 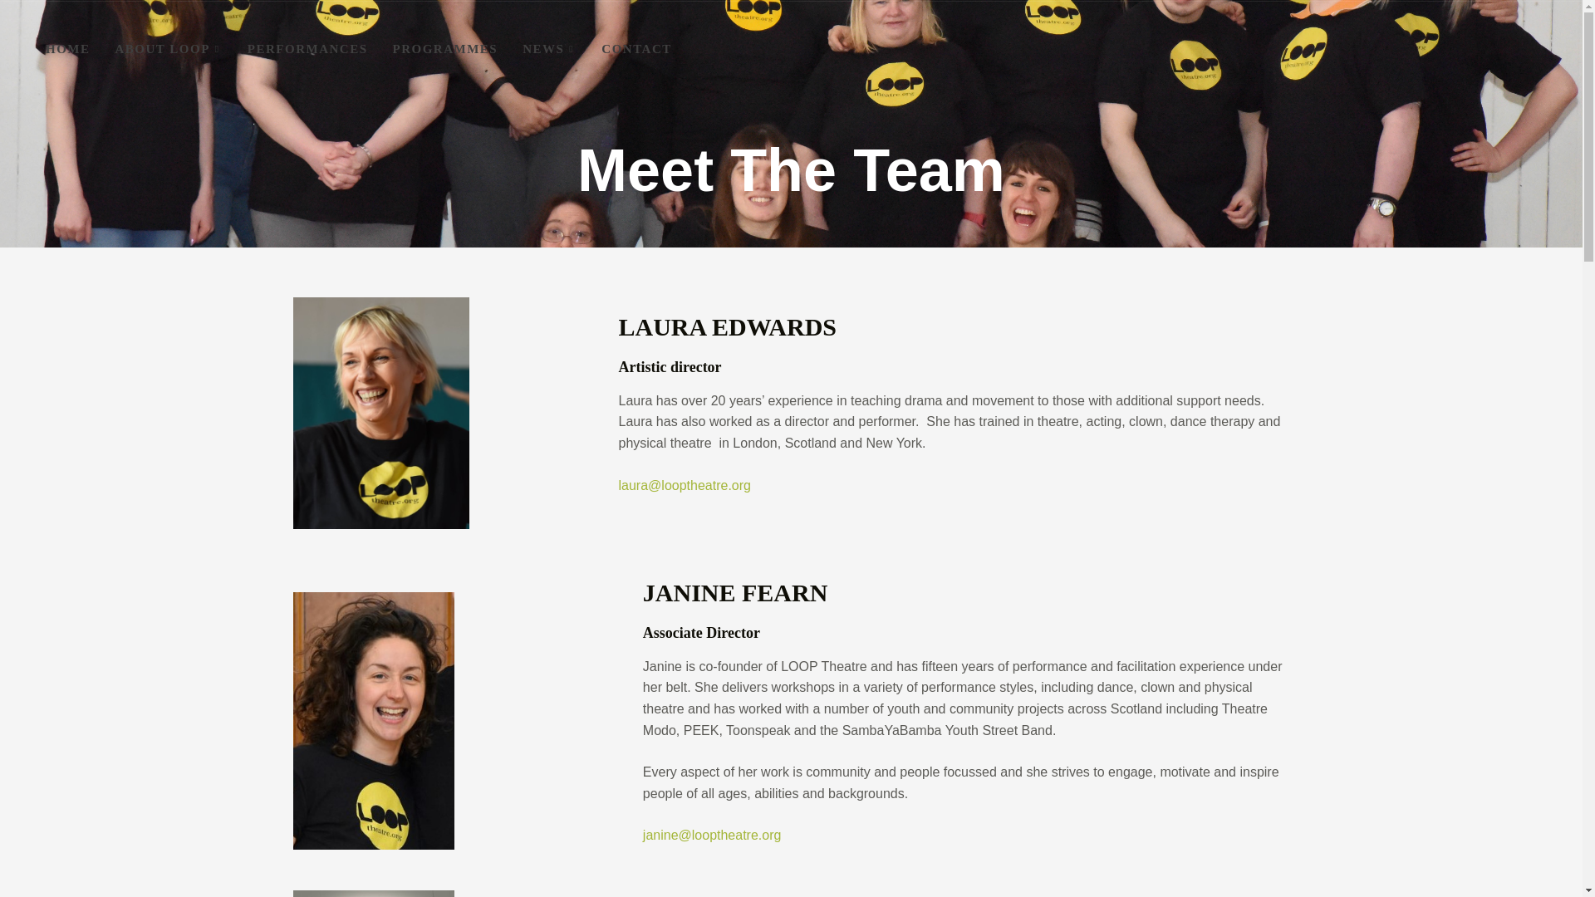 I want to click on CONTACT, so click(x=636, y=49).